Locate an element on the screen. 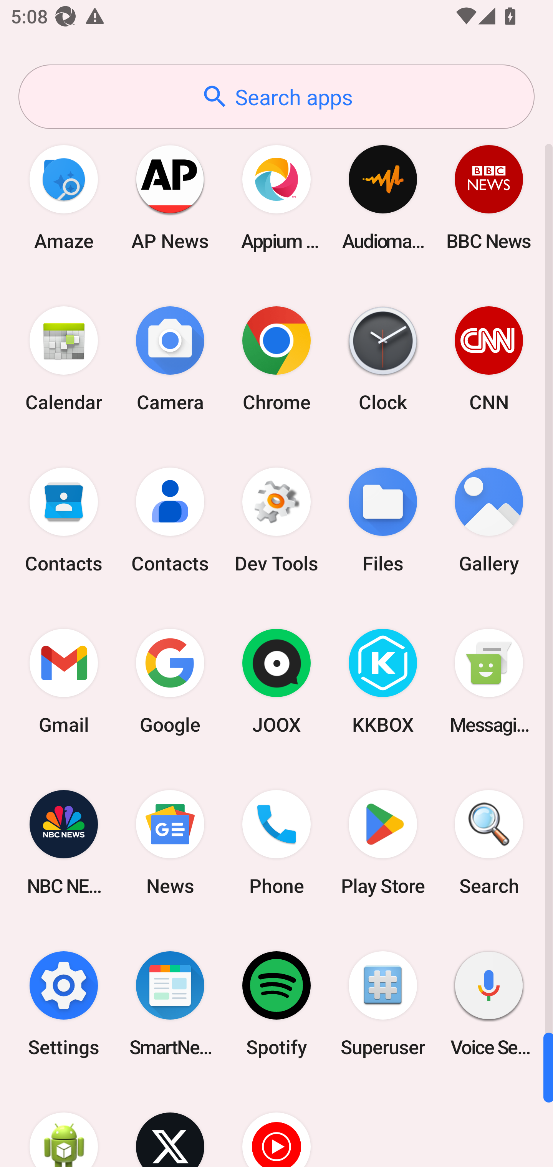  Chrome is located at coordinates (276, 359).